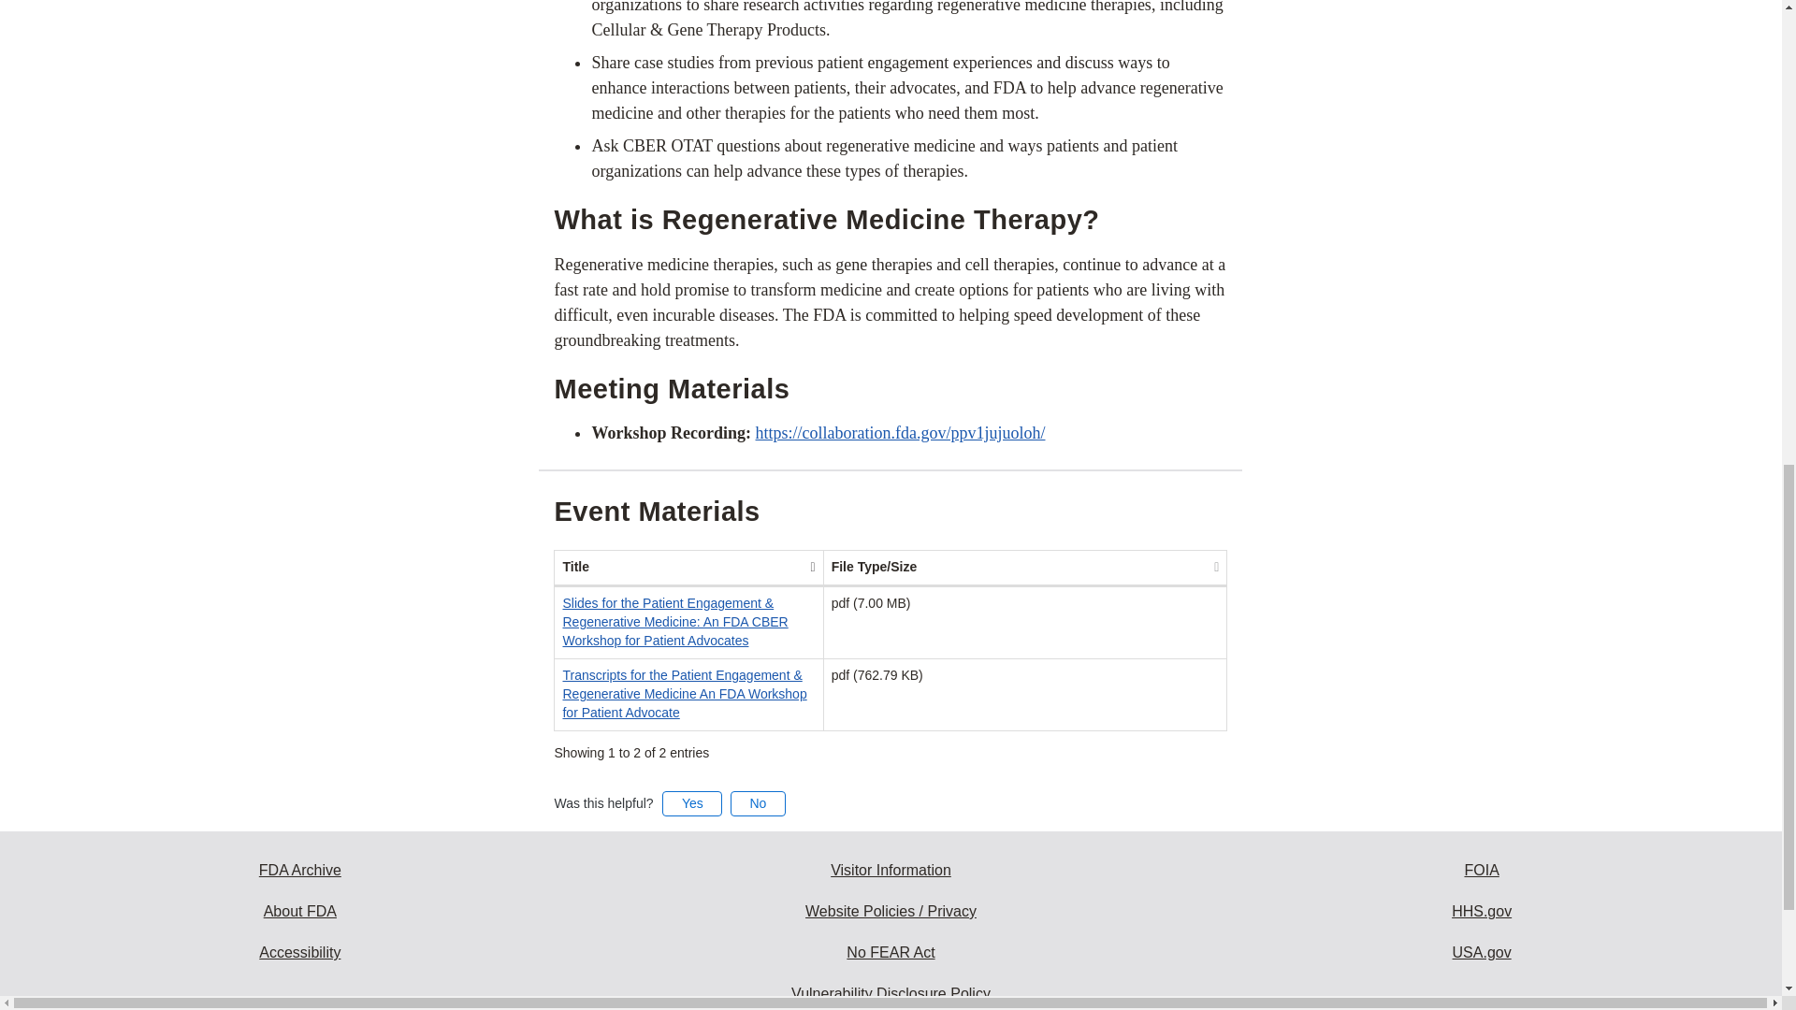 This screenshot has height=1010, width=1796. I want to click on Health and Human Services, so click(1482, 911).